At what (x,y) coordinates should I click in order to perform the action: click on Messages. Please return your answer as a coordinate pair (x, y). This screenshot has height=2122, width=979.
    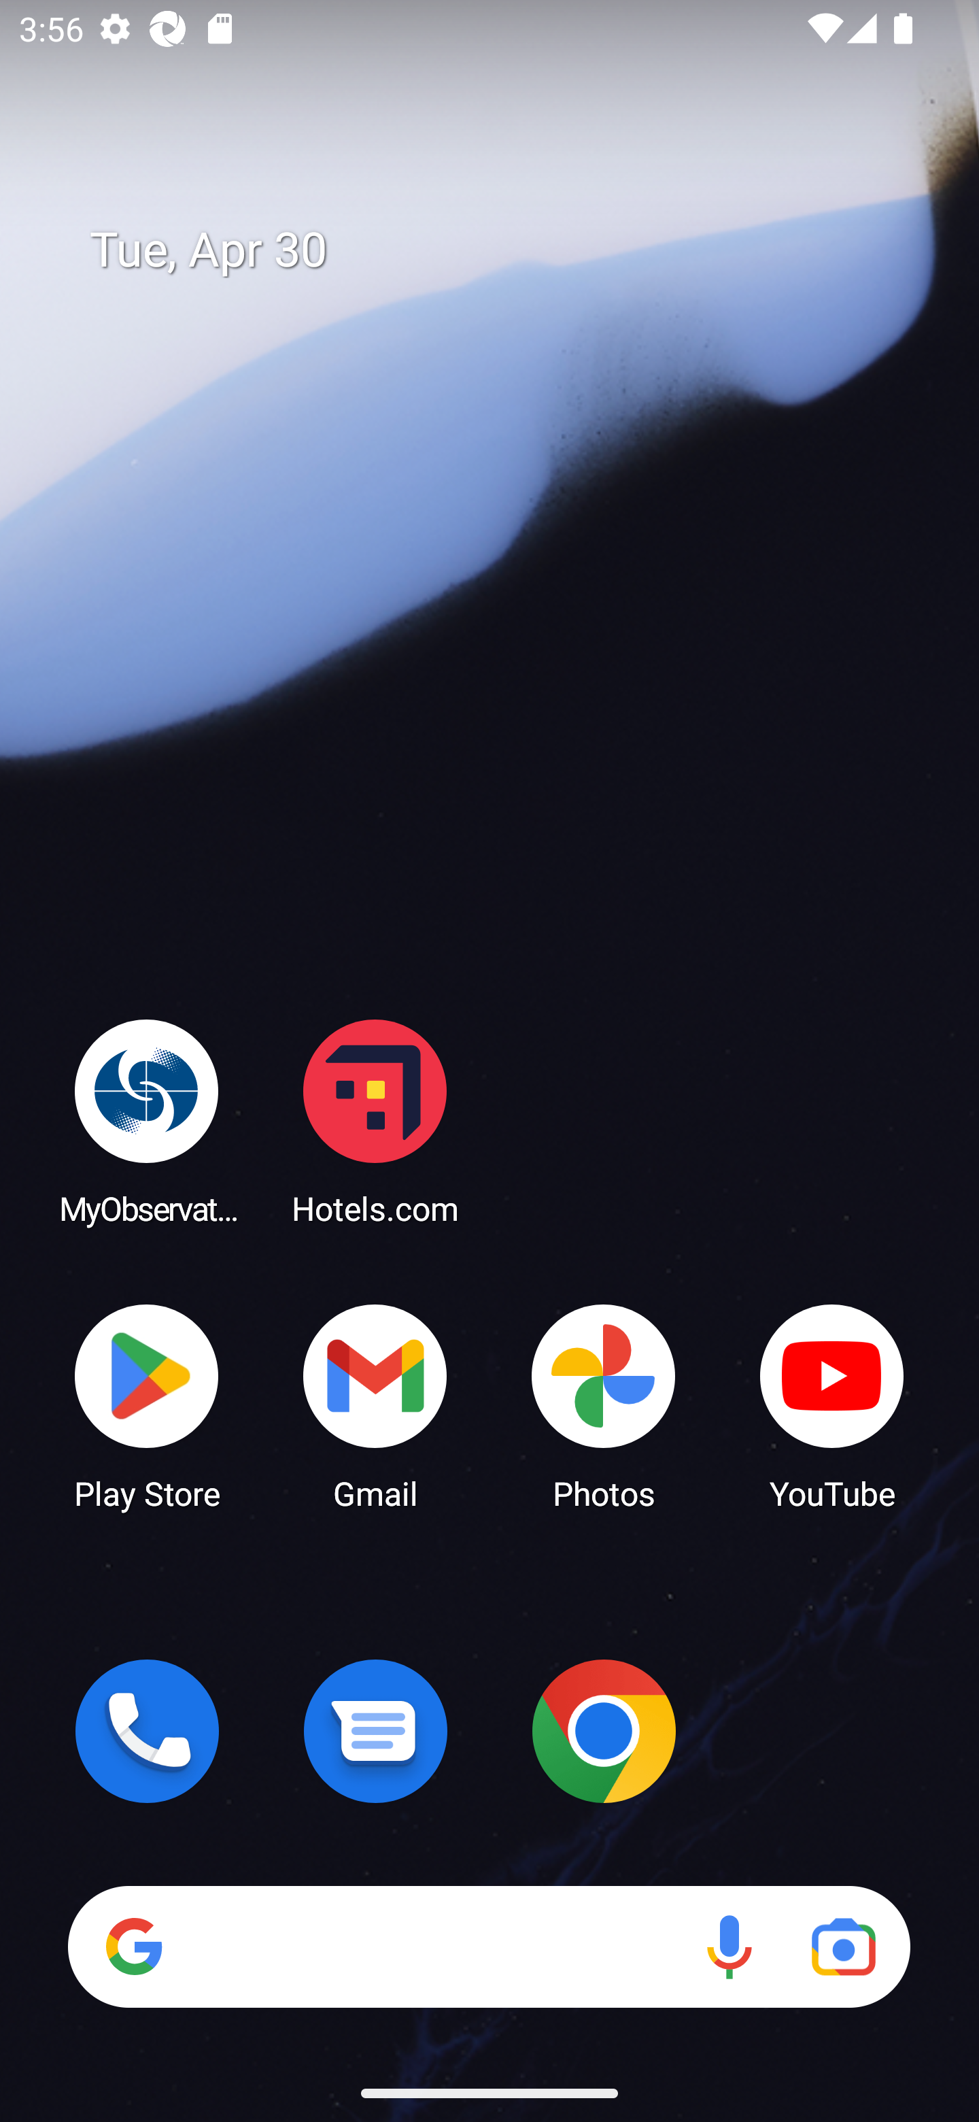
    Looking at the image, I should click on (375, 1731).